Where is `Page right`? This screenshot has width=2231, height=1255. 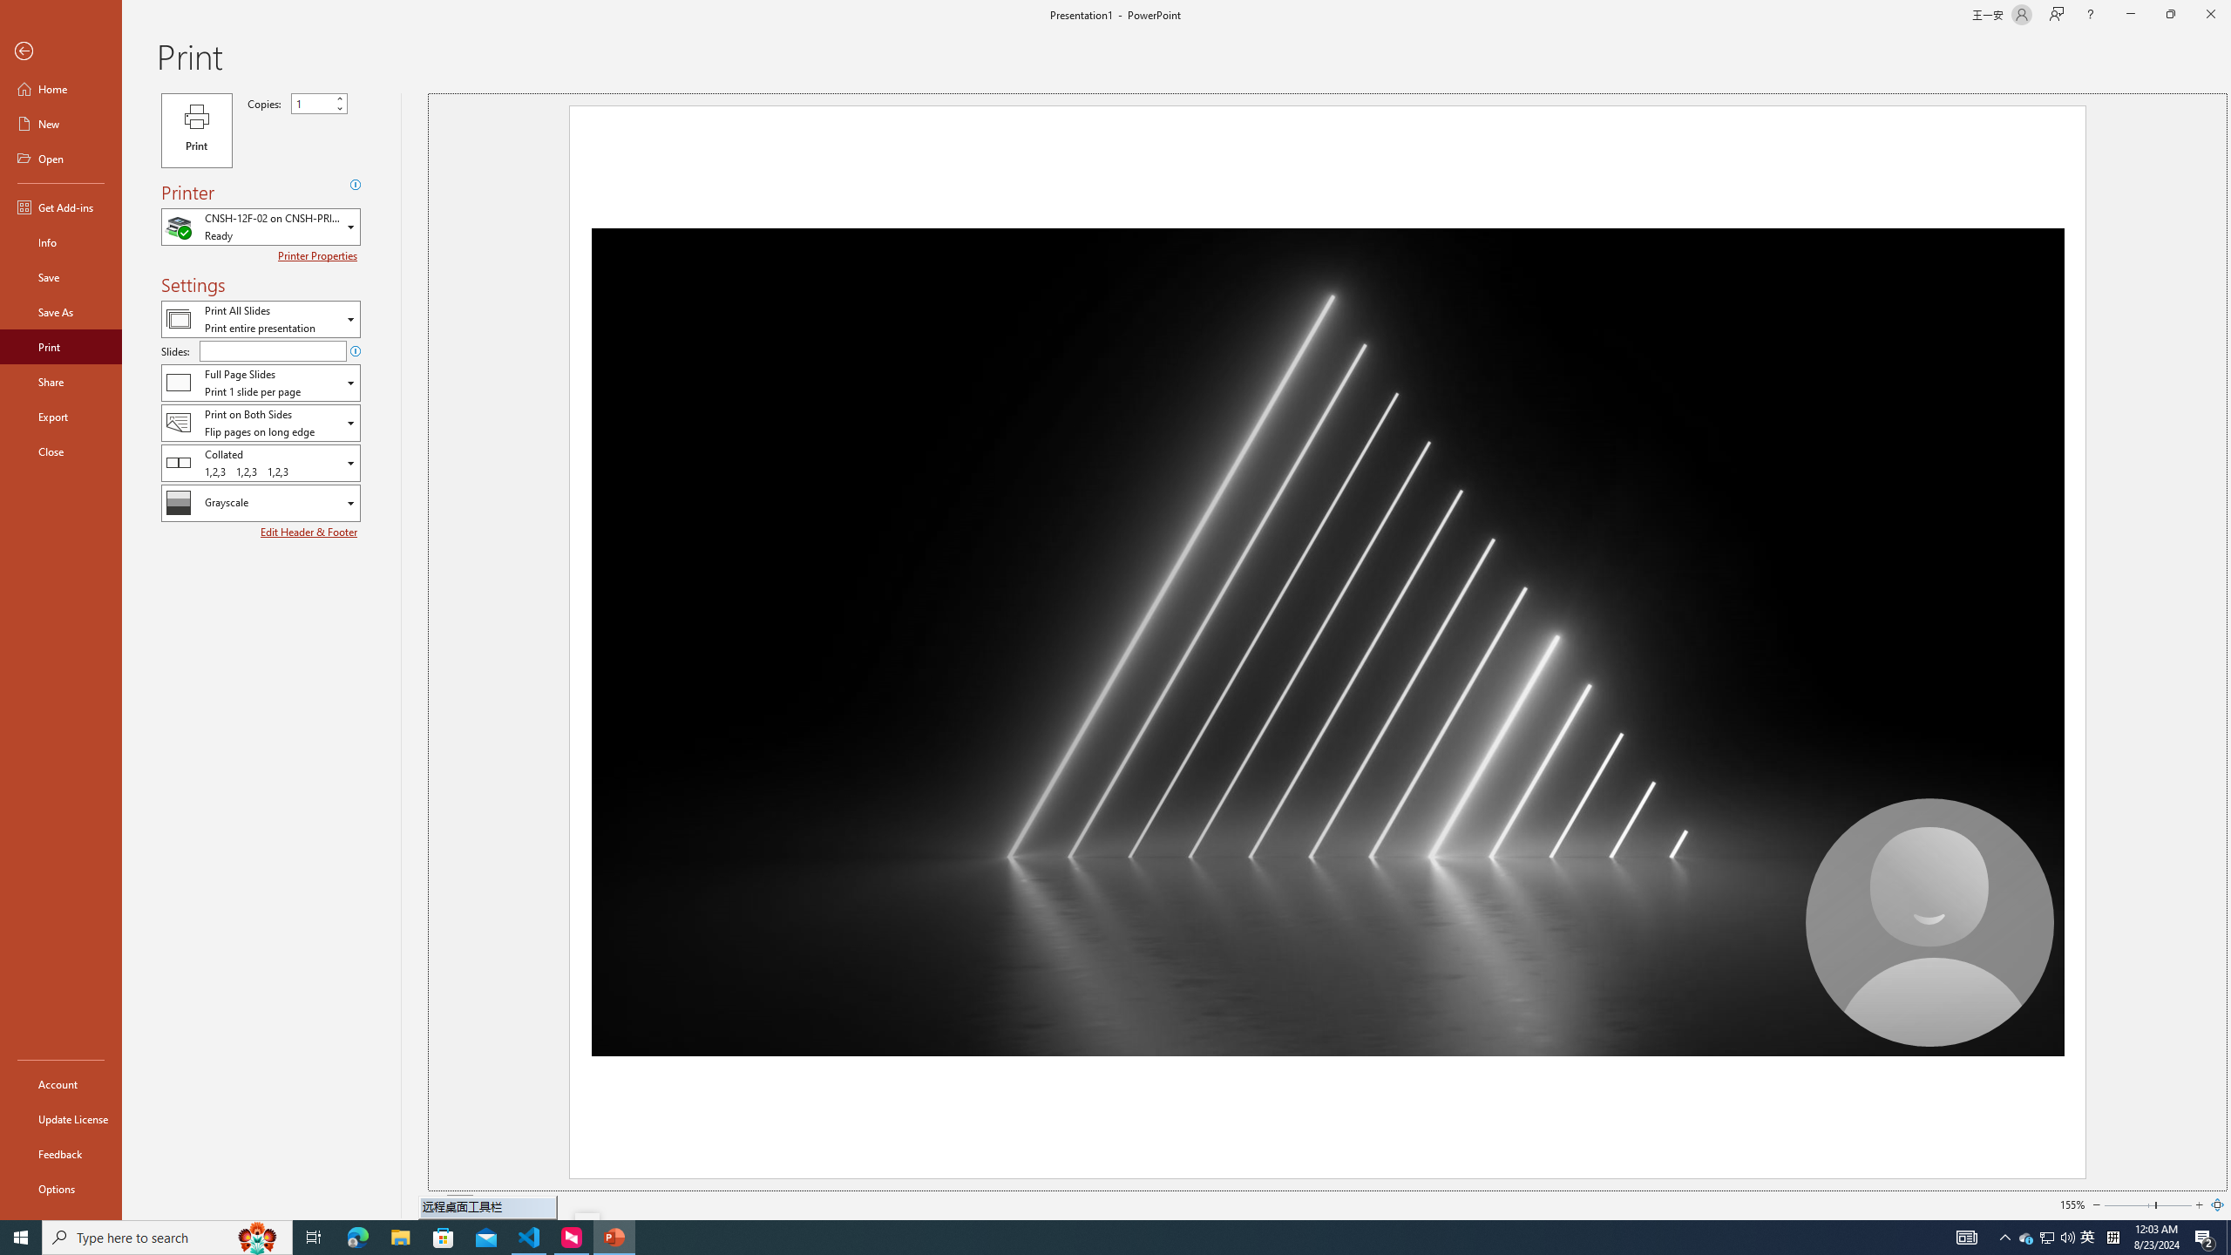
Page right is located at coordinates (2173, 1204).